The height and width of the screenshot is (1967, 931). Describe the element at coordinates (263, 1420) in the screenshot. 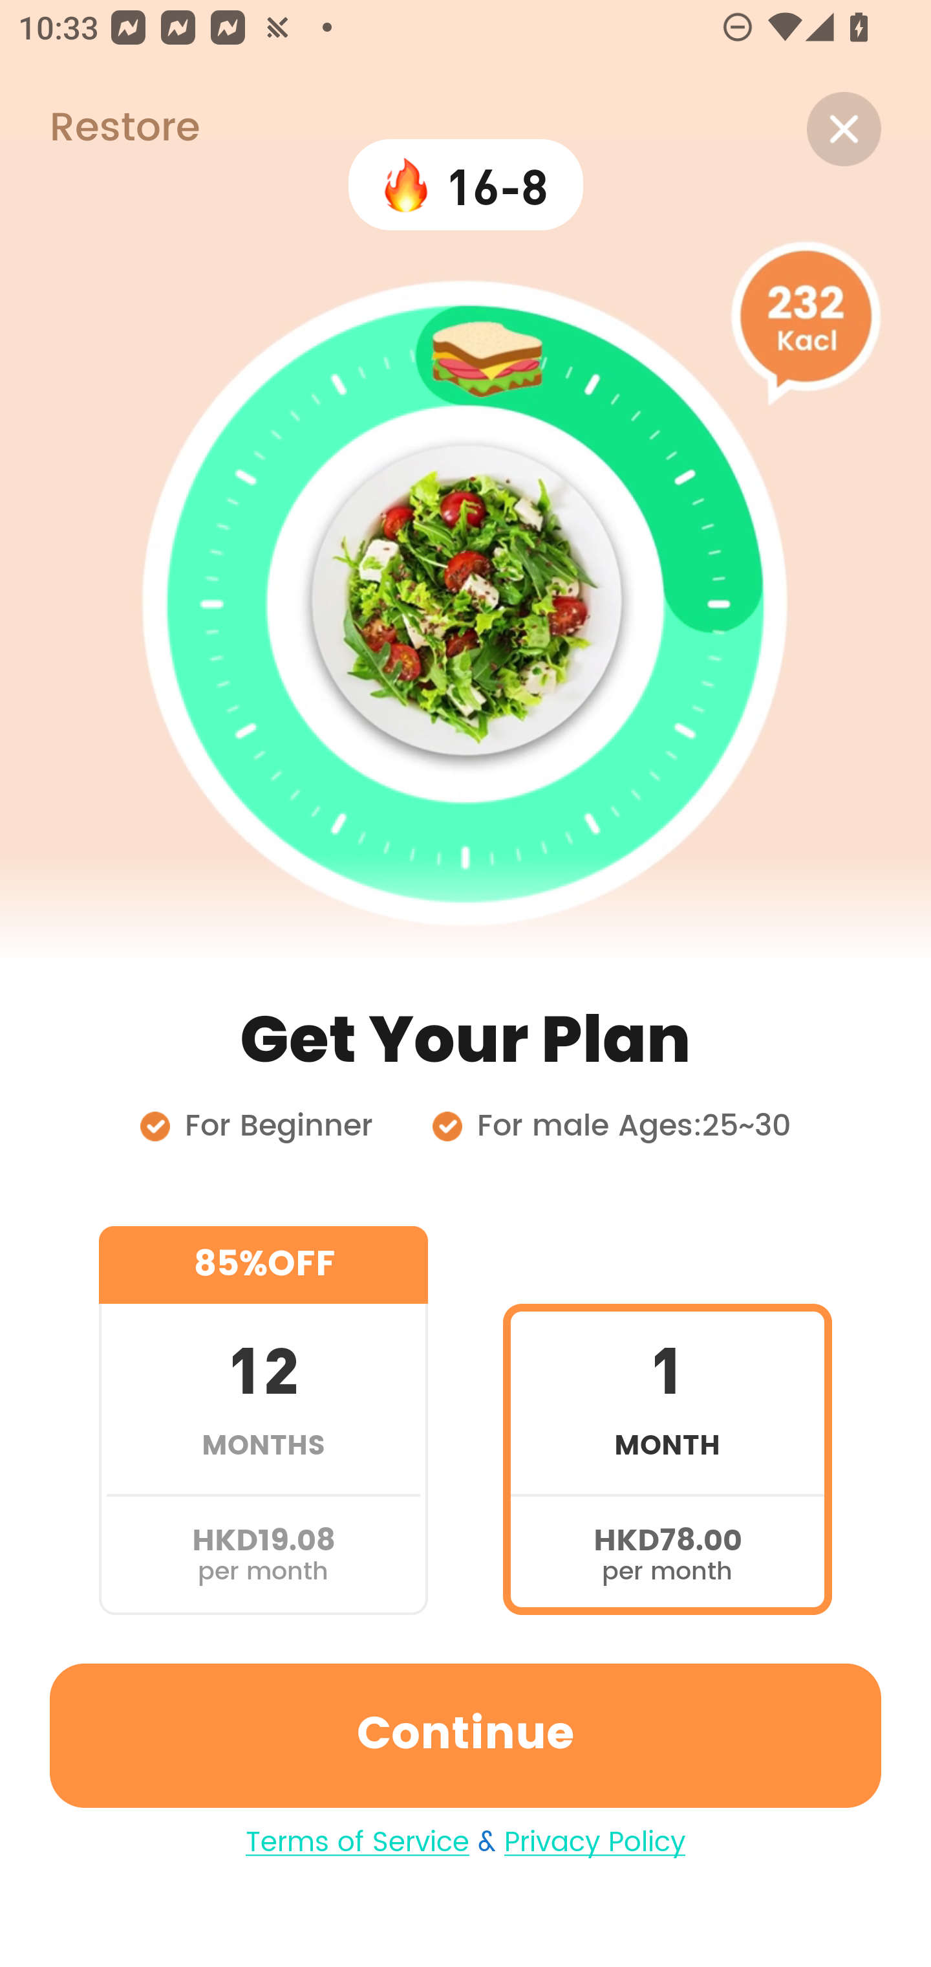

I see `85%OFF 12 MONTHS per month HKD19.08` at that location.